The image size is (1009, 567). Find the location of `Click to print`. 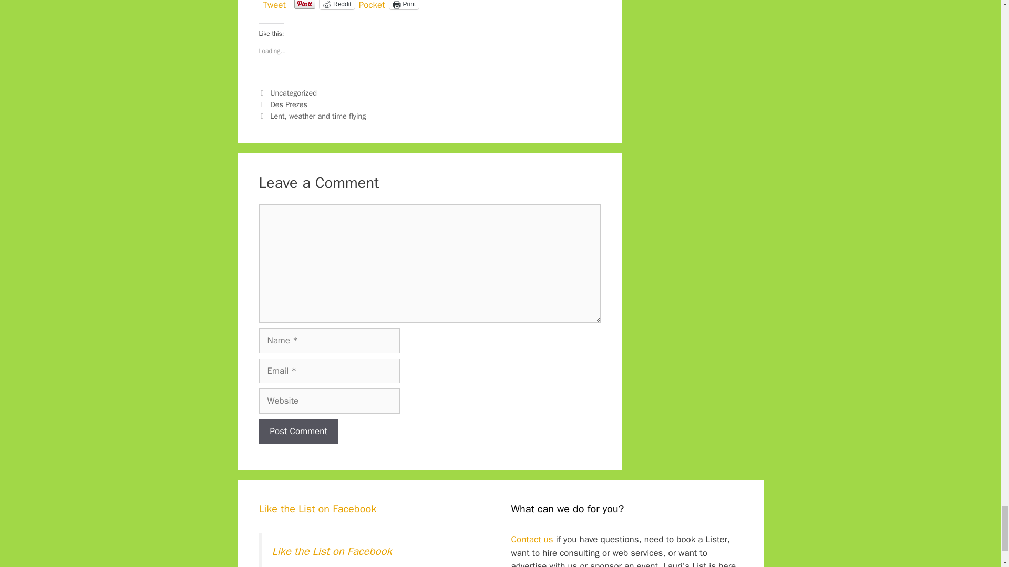

Click to print is located at coordinates (405, 5).